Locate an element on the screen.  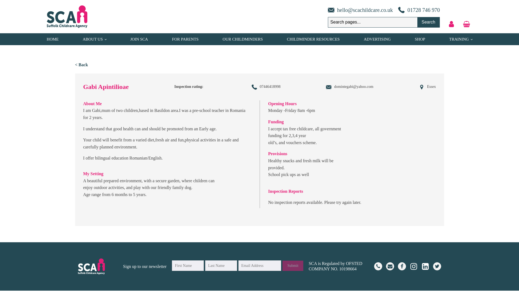
01728 746 970 is located at coordinates (416, 10).